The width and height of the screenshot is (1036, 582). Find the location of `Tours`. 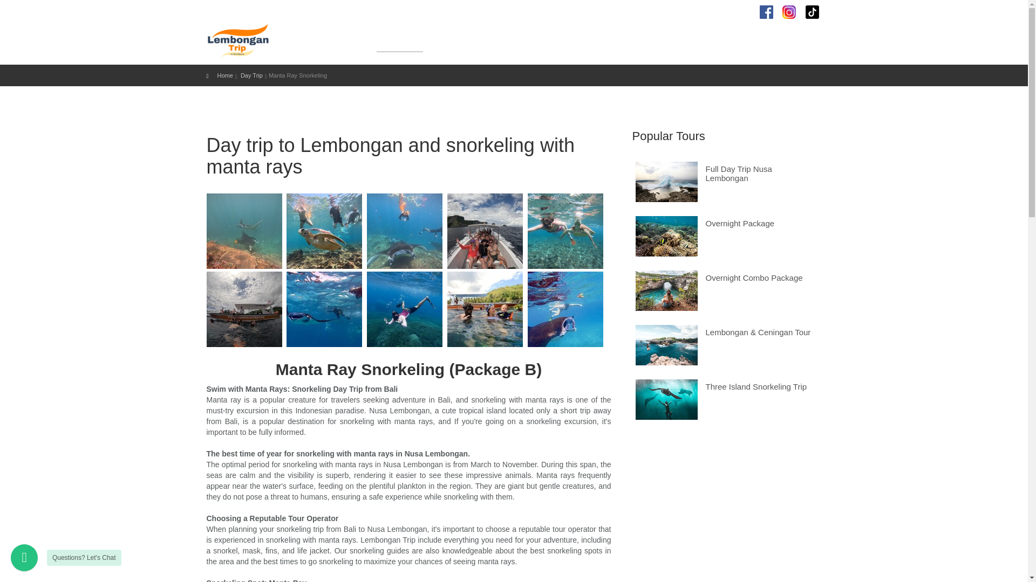

Tours is located at coordinates (575, 40).